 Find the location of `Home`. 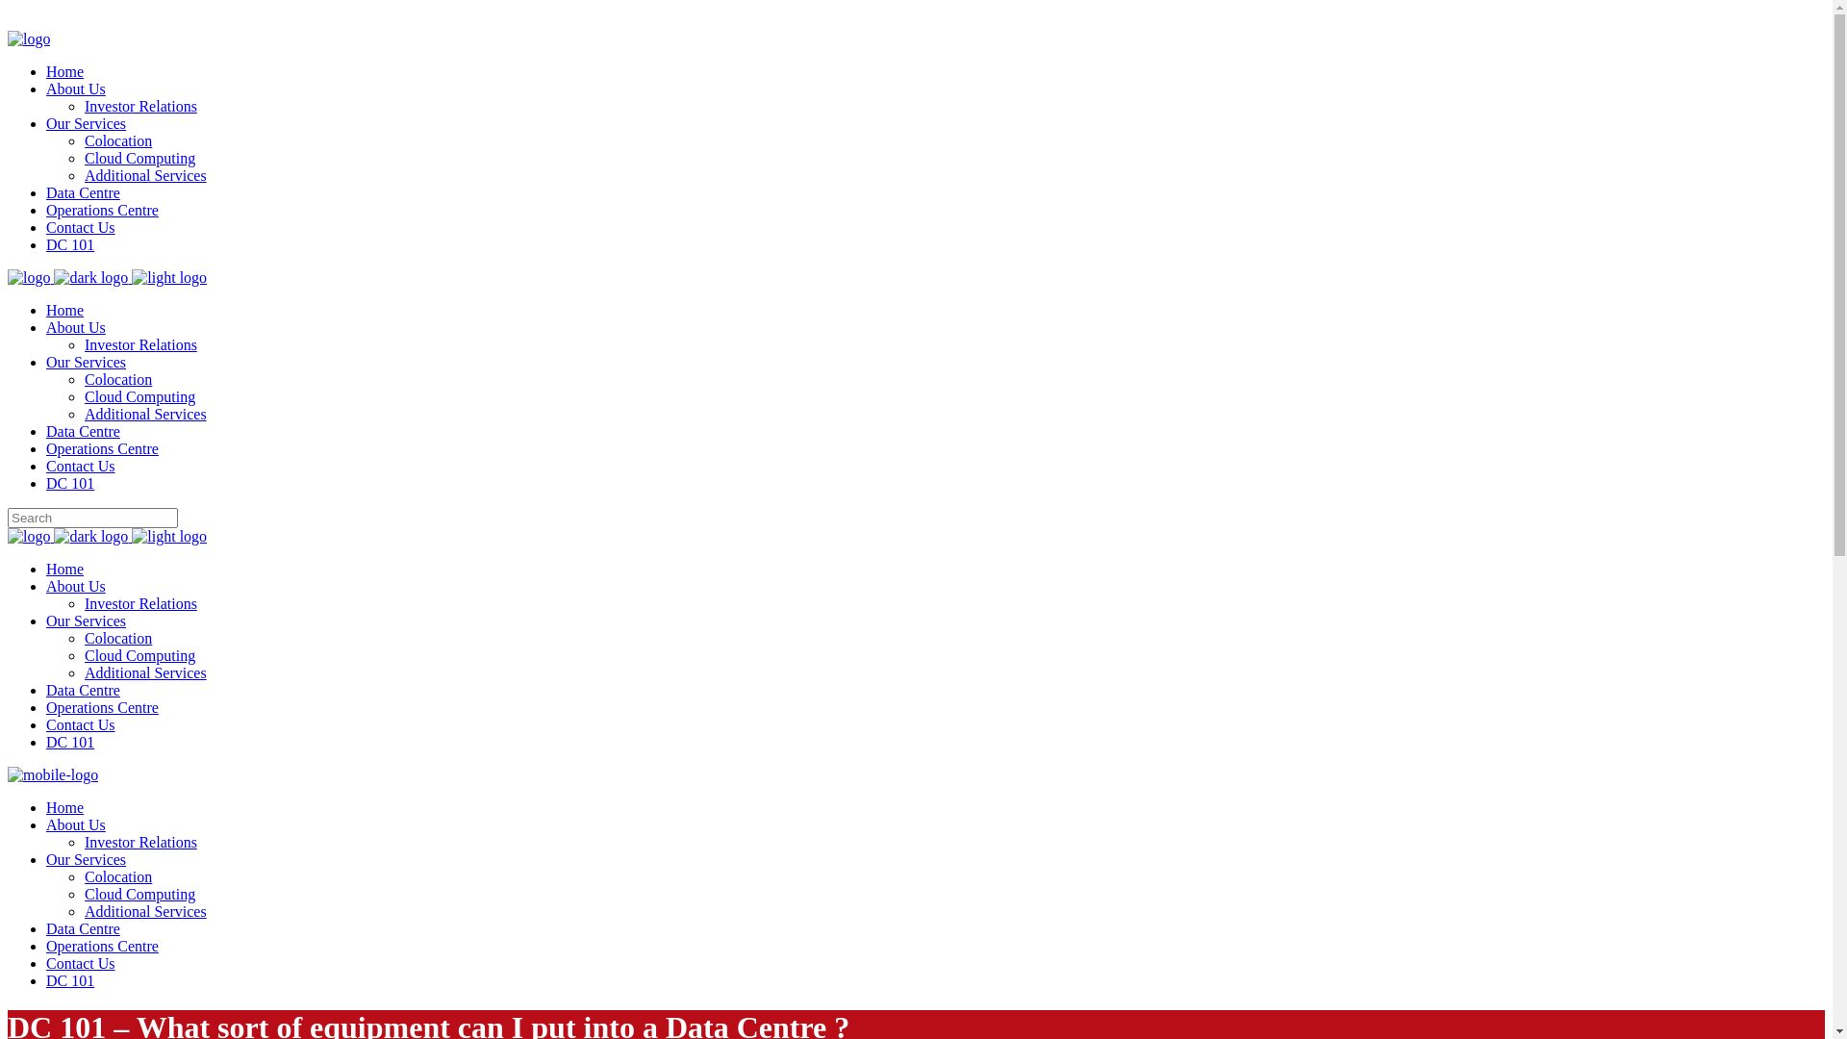

Home is located at coordinates (65, 310).